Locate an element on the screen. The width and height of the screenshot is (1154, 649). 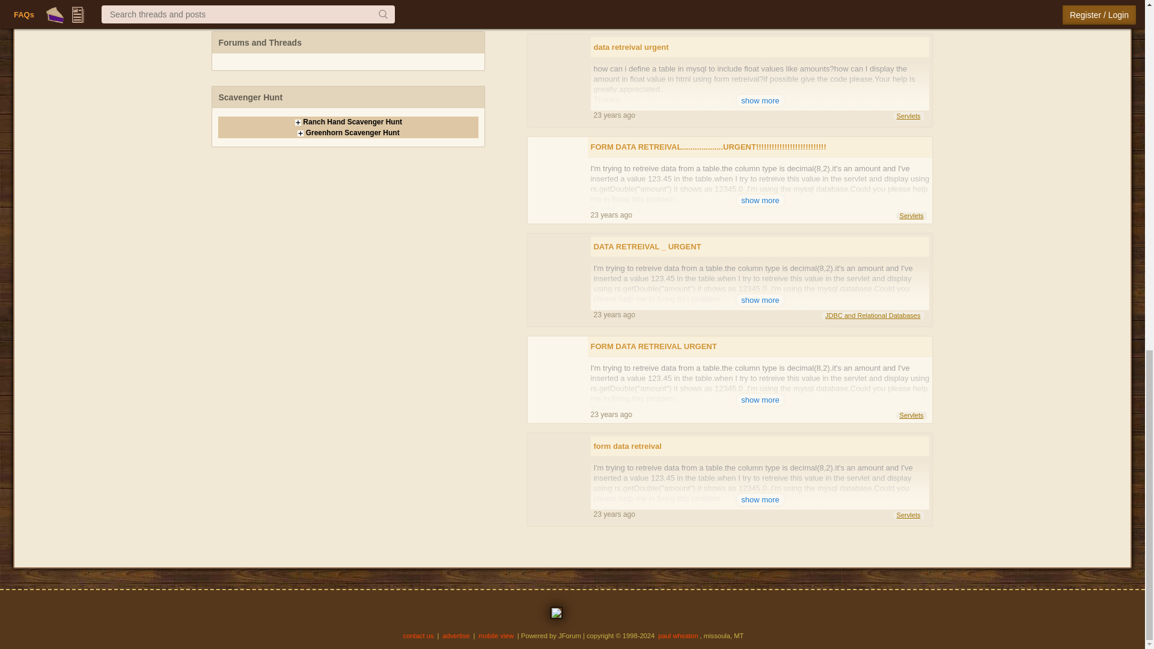
Servlets is located at coordinates (912, 16).